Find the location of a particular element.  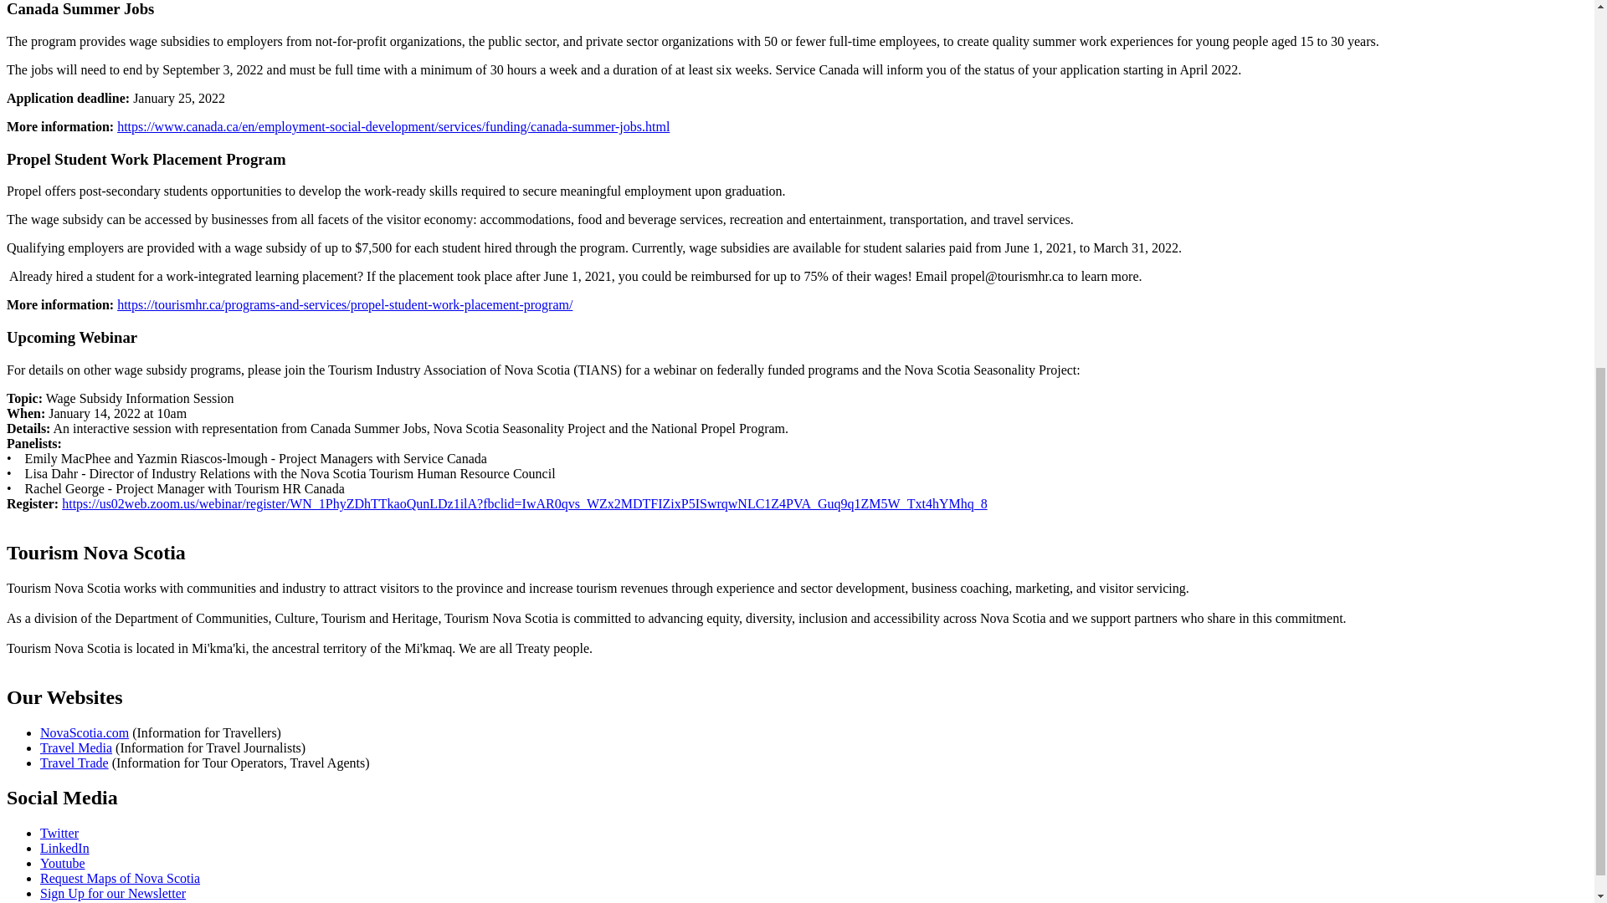

Information for Travellers is located at coordinates (84, 732).